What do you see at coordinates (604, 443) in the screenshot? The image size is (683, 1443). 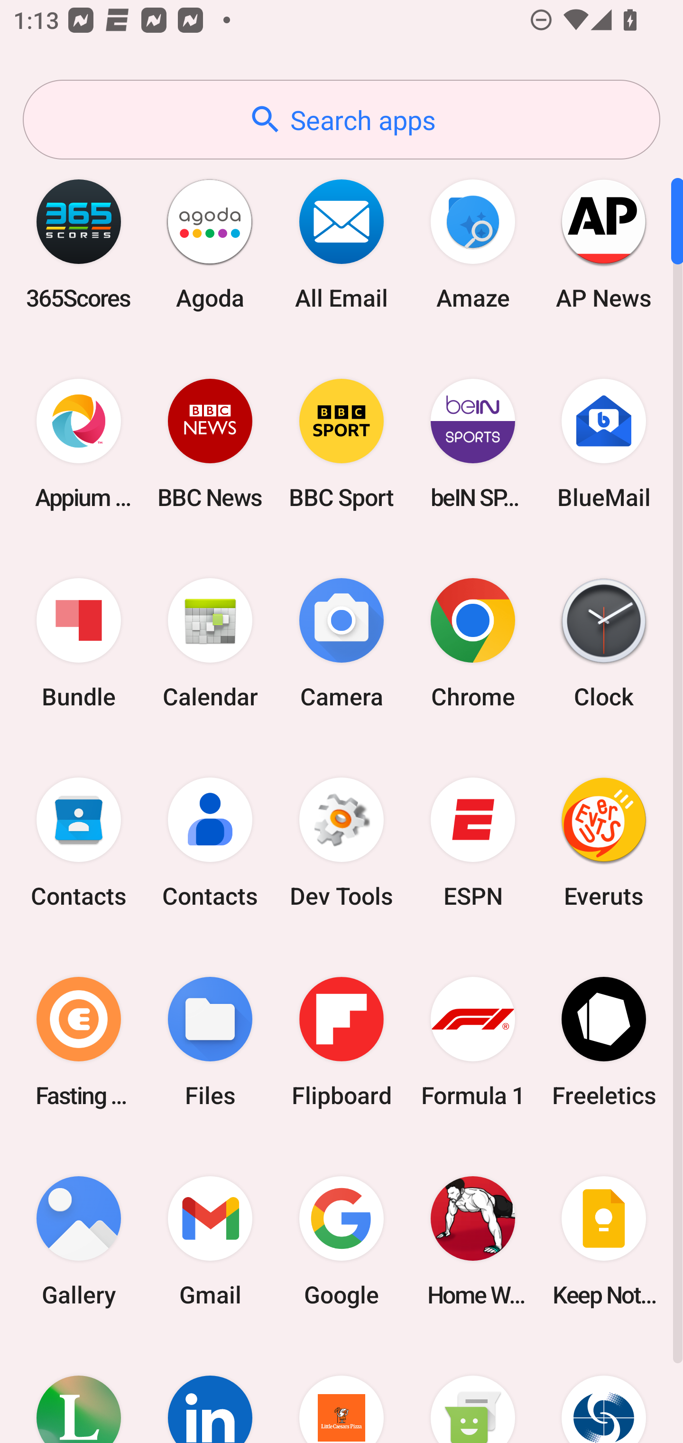 I see `BlueMail` at bounding box center [604, 443].